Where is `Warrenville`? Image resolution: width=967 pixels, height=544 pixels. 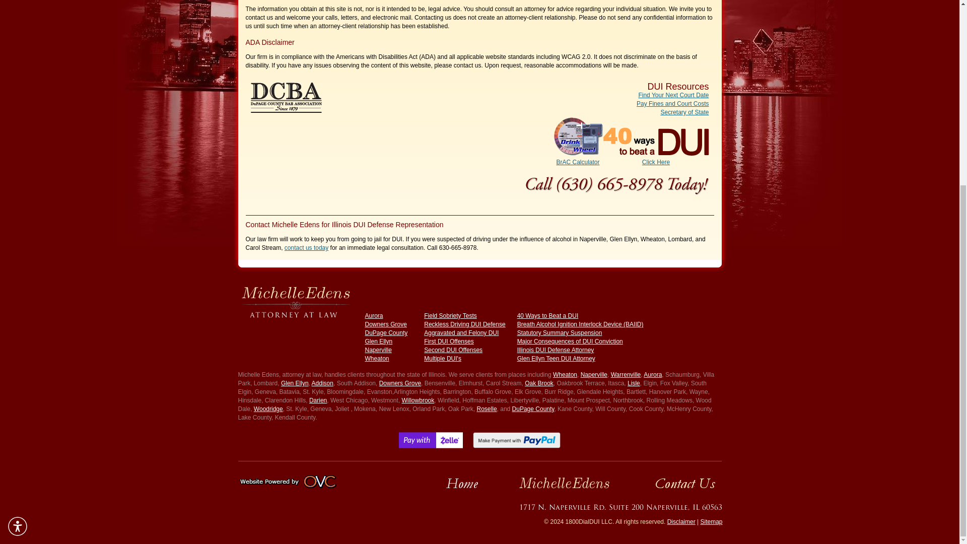 Warrenville is located at coordinates (626, 374).